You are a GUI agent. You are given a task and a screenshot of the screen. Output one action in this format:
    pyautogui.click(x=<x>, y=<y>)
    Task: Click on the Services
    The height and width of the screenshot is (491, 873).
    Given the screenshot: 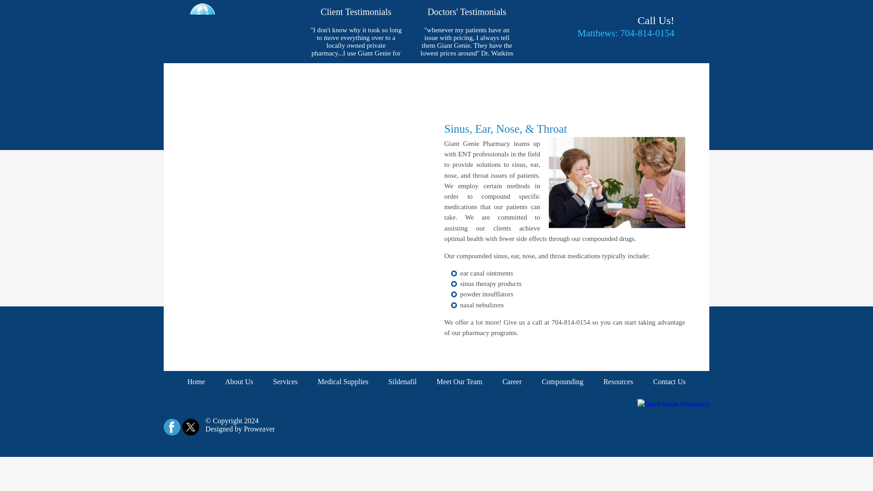 What is the action you would take?
    pyautogui.click(x=286, y=75)
    